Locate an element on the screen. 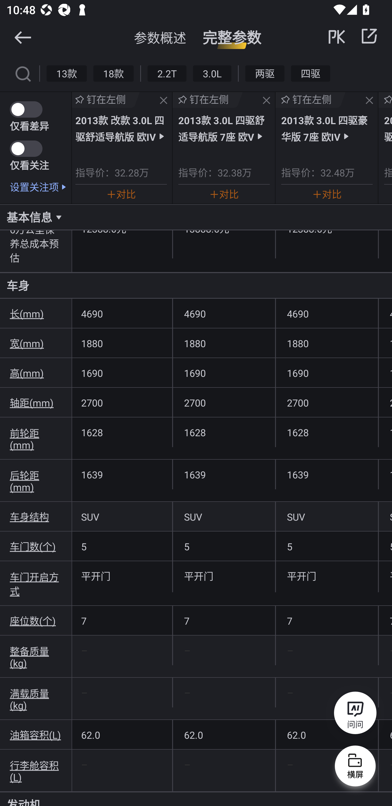  宽(mm) is located at coordinates (36, 343).